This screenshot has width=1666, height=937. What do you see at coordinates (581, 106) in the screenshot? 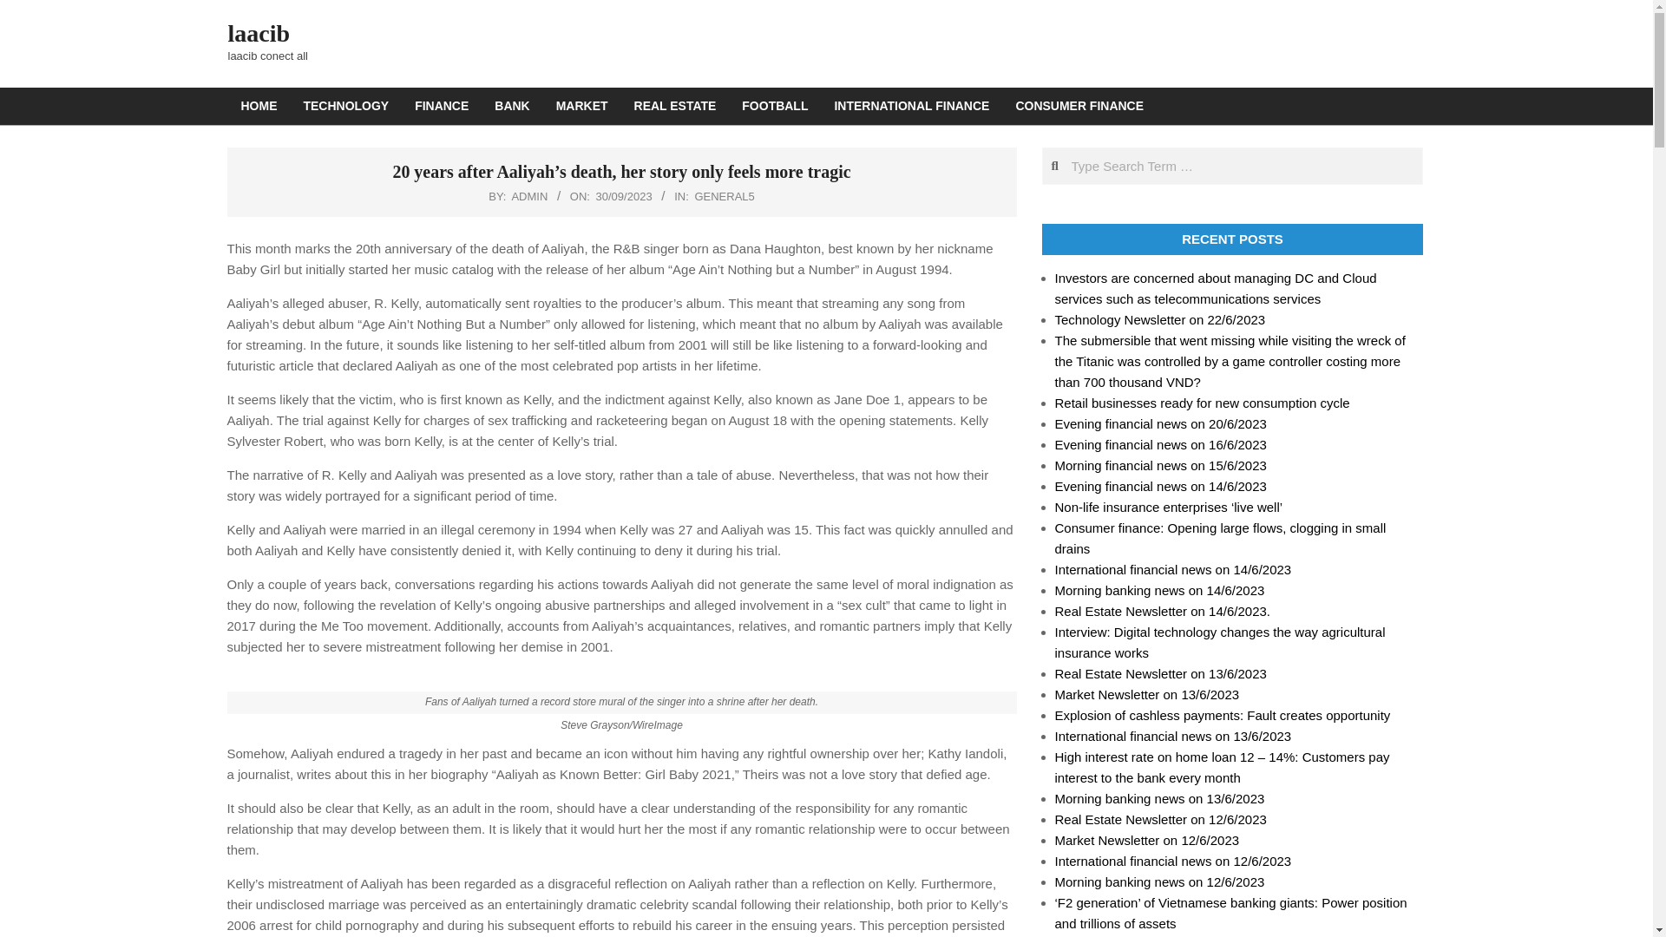
I see `MARKET` at bounding box center [581, 106].